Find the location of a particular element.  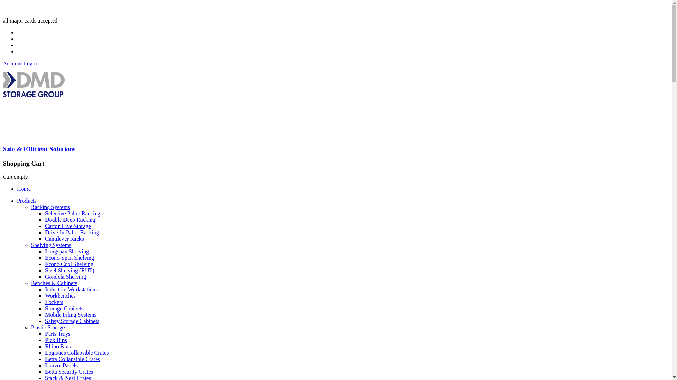

Mobile Filing Systems is located at coordinates (71, 315).